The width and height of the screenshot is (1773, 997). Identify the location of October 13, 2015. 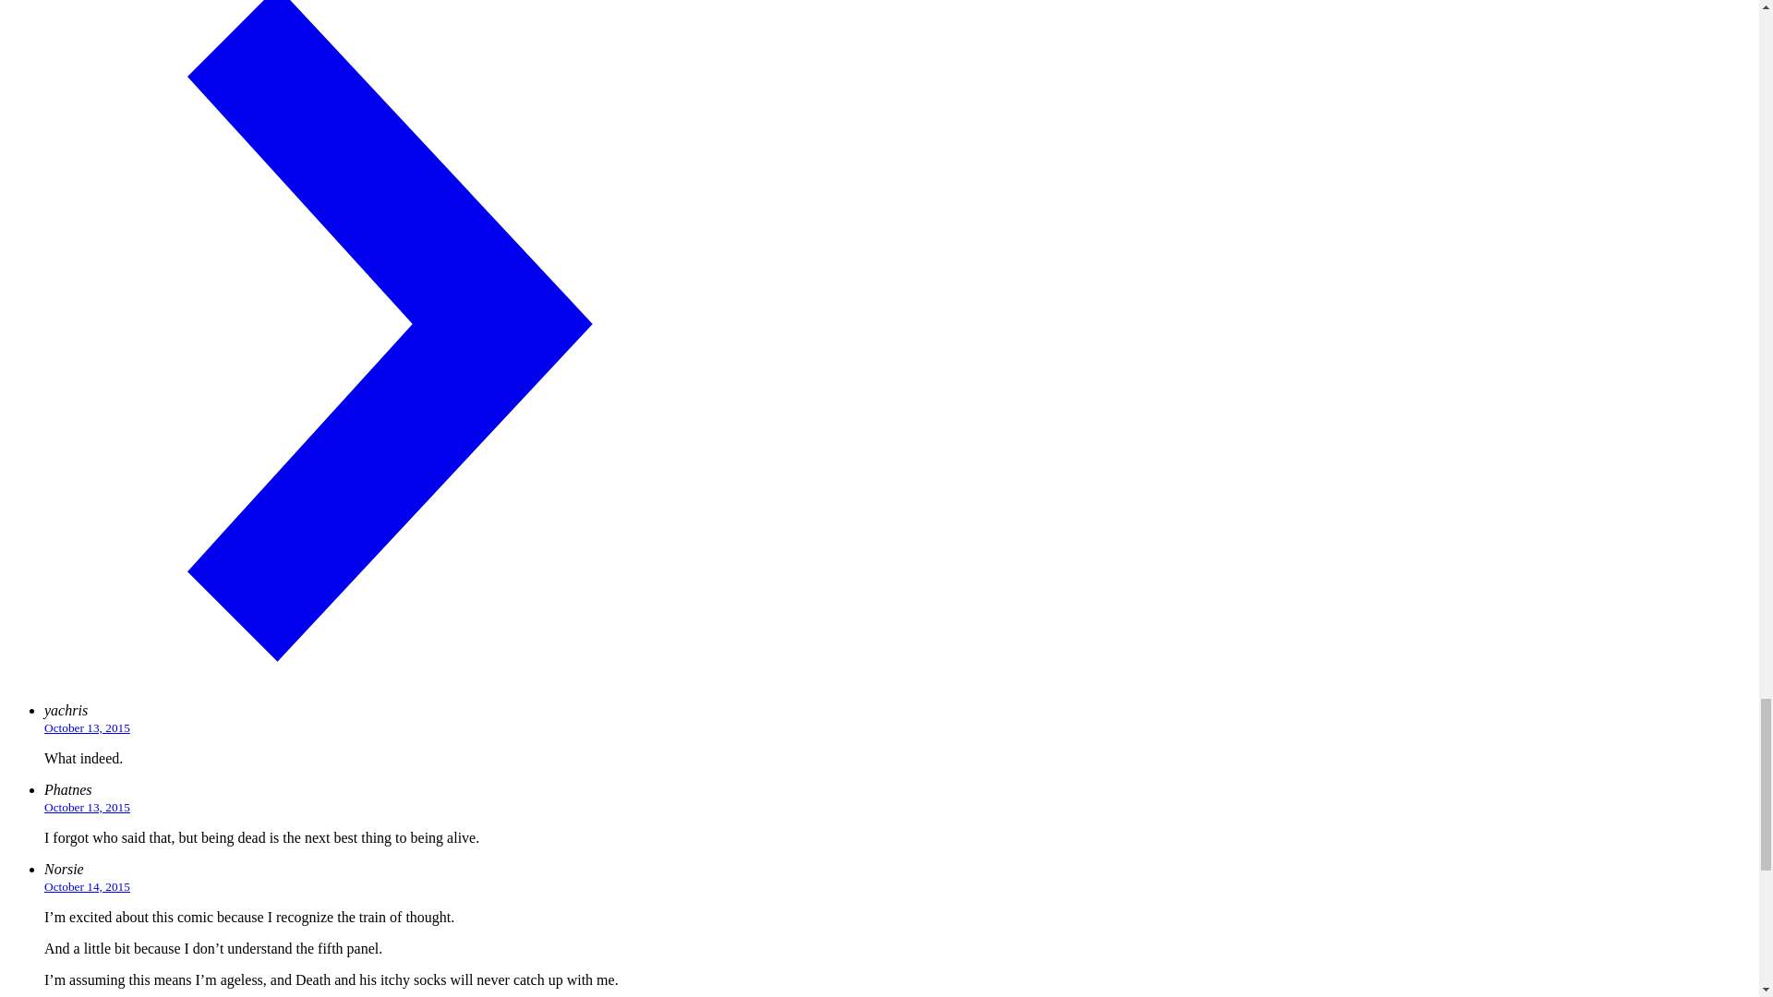
(87, 727).